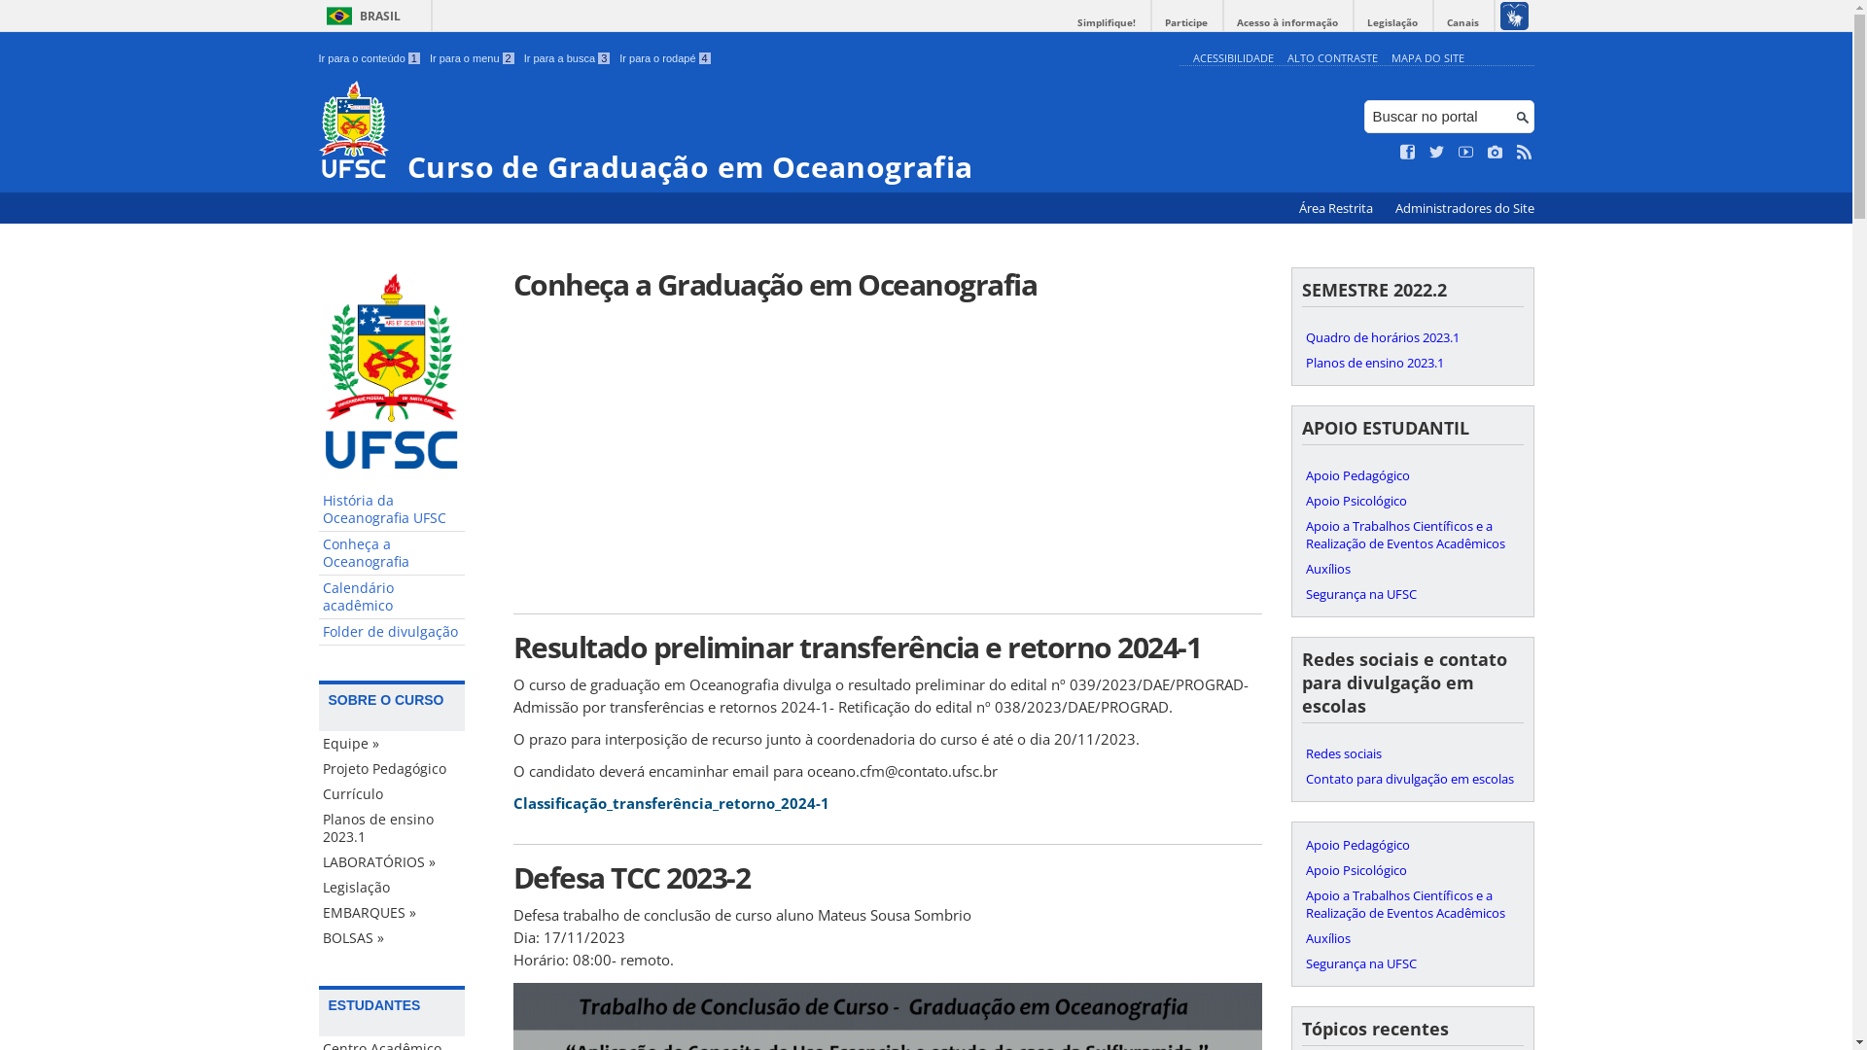 This screenshot has height=1050, width=1867. Describe the element at coordinates (1412, 753) in the screenshot. I see `Redes sociais` at that location.